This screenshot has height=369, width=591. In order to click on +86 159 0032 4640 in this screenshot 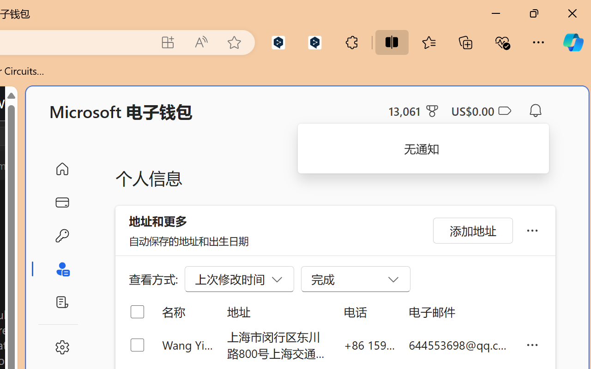, I will do `click(369, 345)`.